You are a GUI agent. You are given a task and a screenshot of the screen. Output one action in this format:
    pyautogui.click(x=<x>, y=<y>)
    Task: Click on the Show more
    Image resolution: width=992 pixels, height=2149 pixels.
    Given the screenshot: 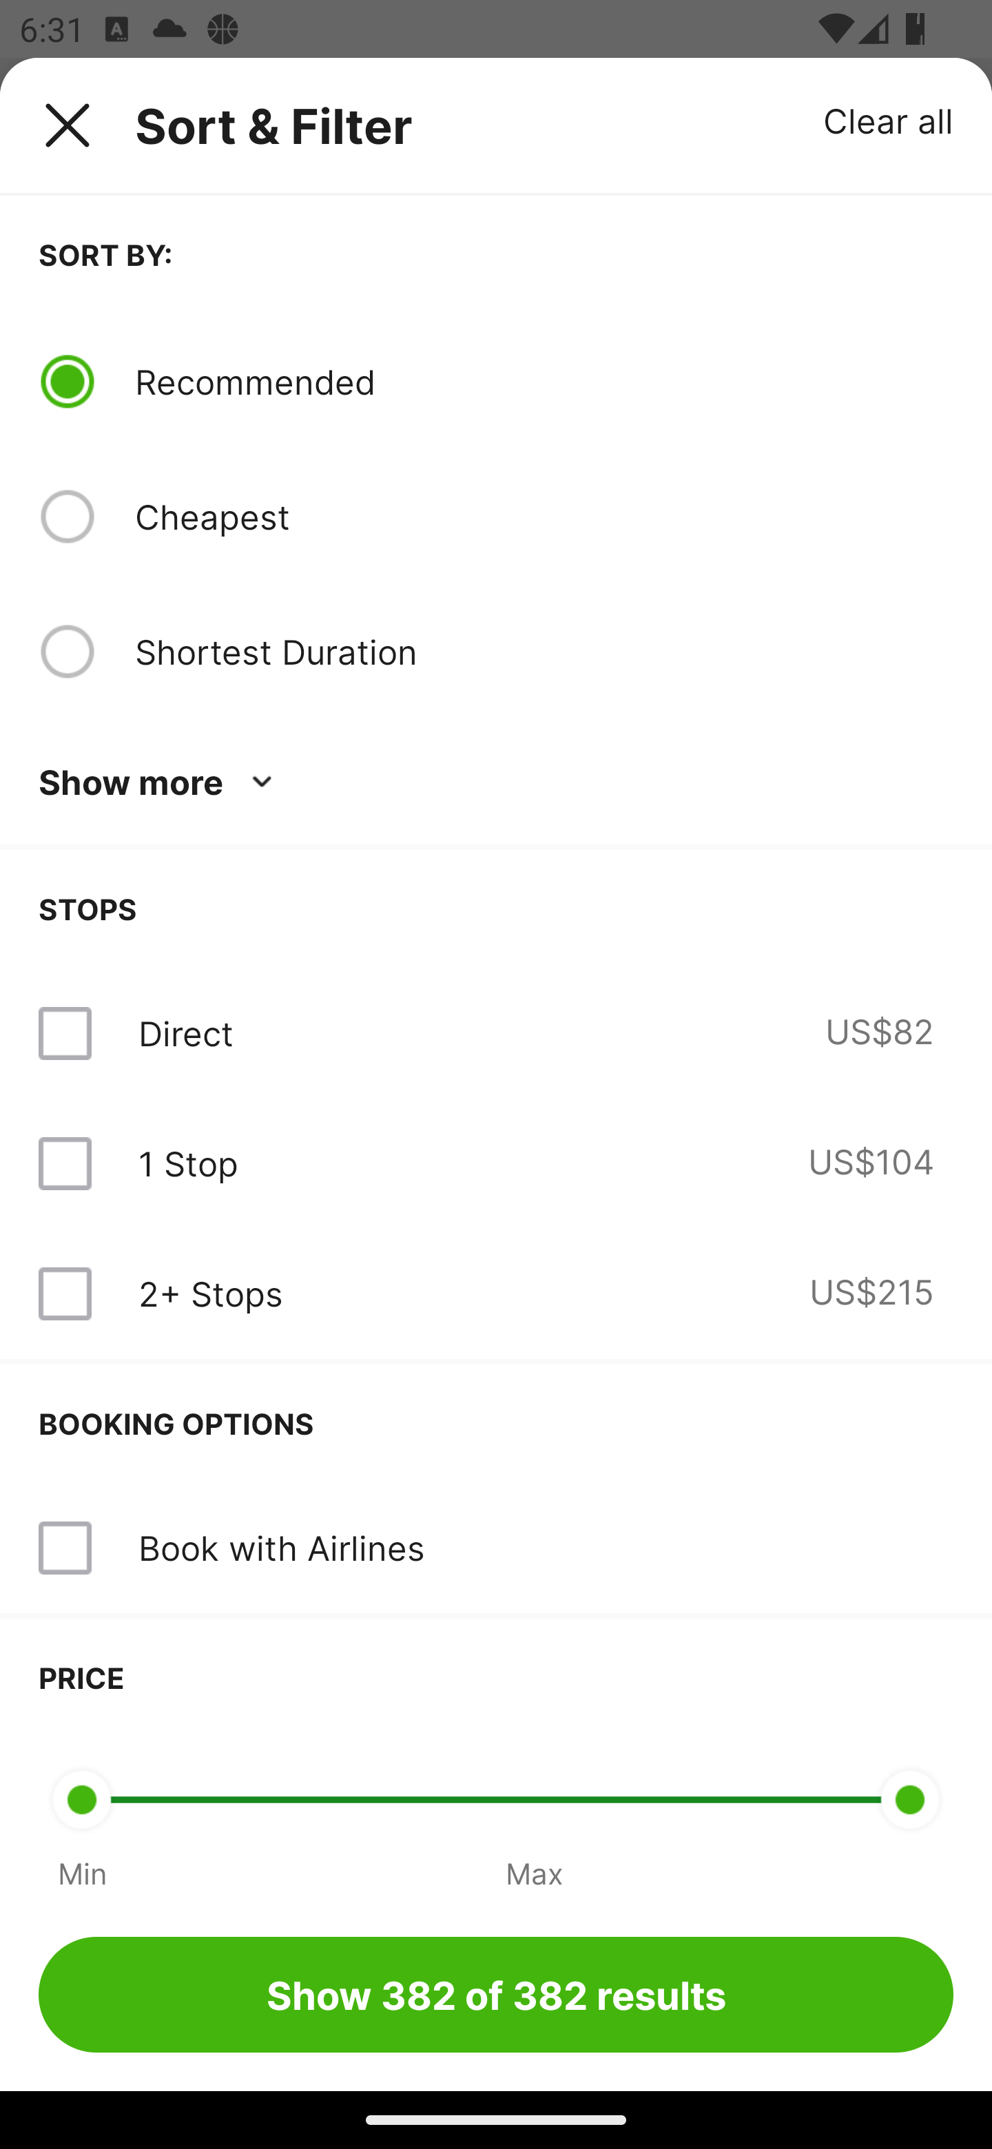 What is the action you would take?
    pyautogui.click(x=160, y=782)
    